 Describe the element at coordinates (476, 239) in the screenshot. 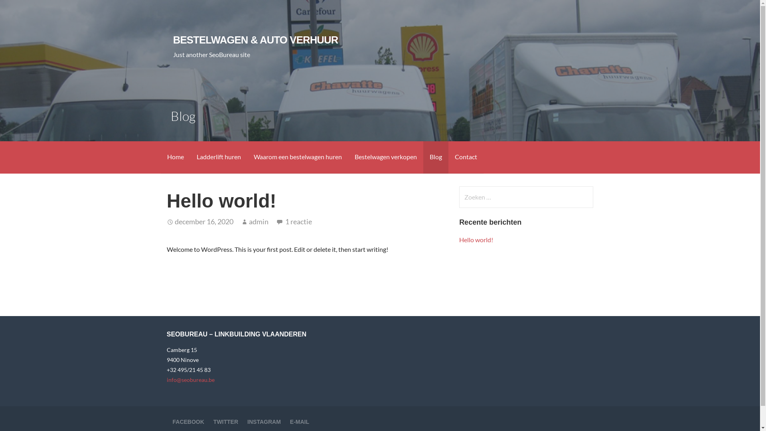

I see `Hello world!` at that location.